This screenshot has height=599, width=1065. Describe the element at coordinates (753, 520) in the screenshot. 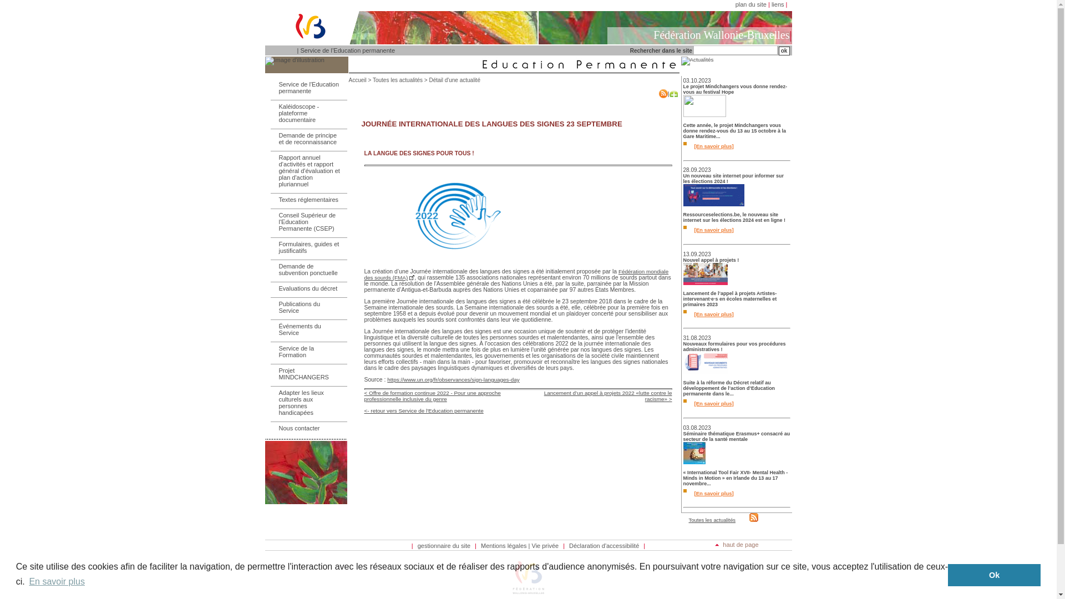

I see ` ` at that location.